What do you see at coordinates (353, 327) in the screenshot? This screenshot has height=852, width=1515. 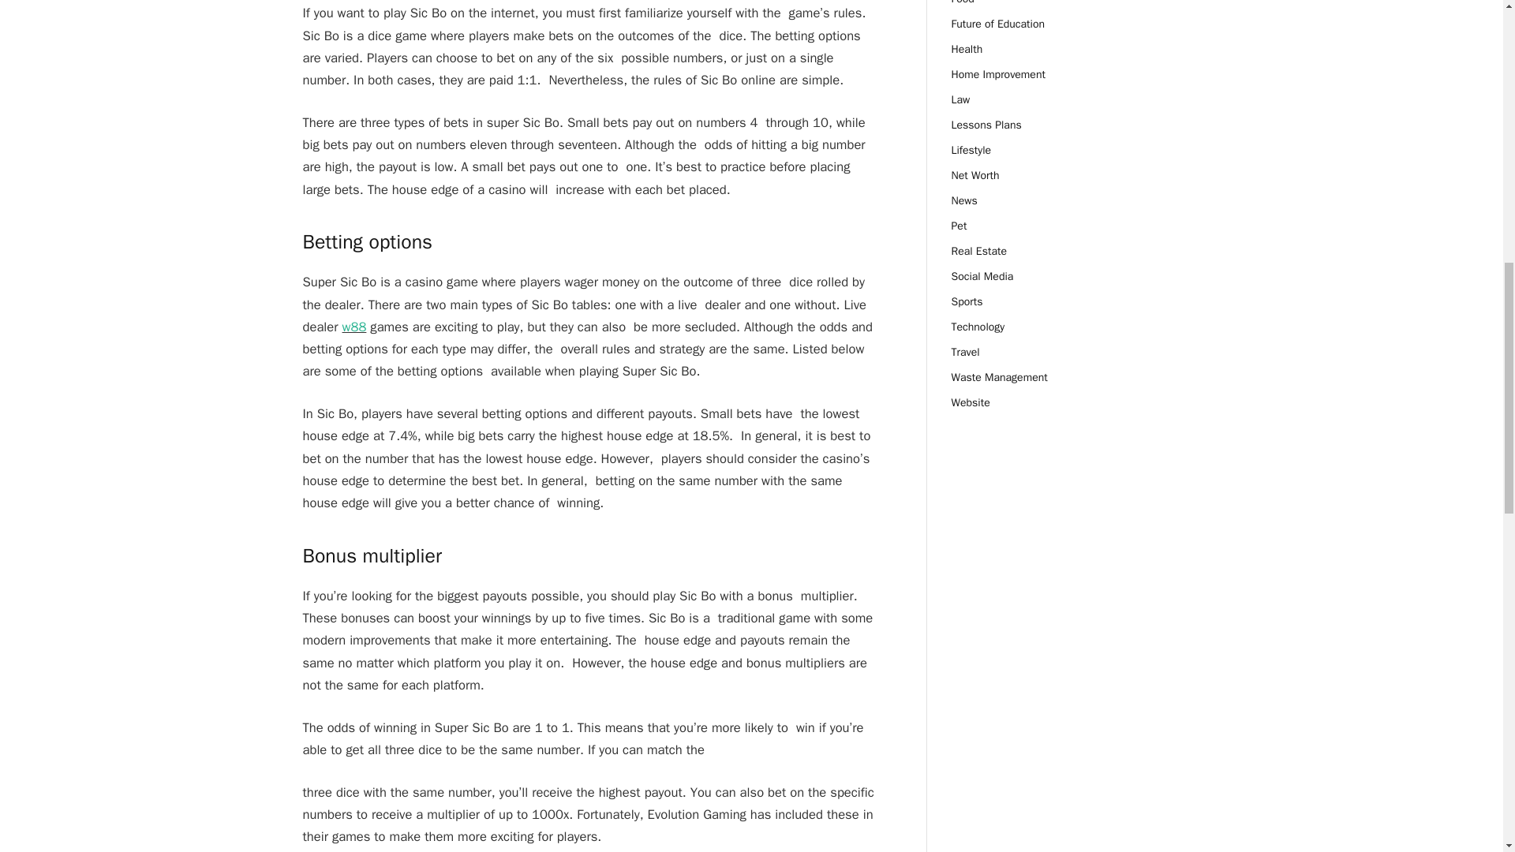 I see `w88` at bounding box center [353, 327].